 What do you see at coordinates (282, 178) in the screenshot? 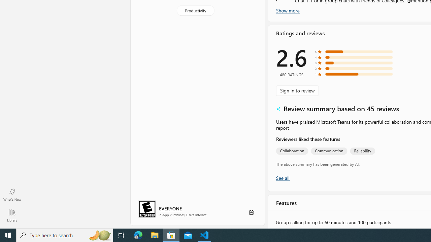
I see `Show all ratings and reviews` at bounding box center [282, 178].